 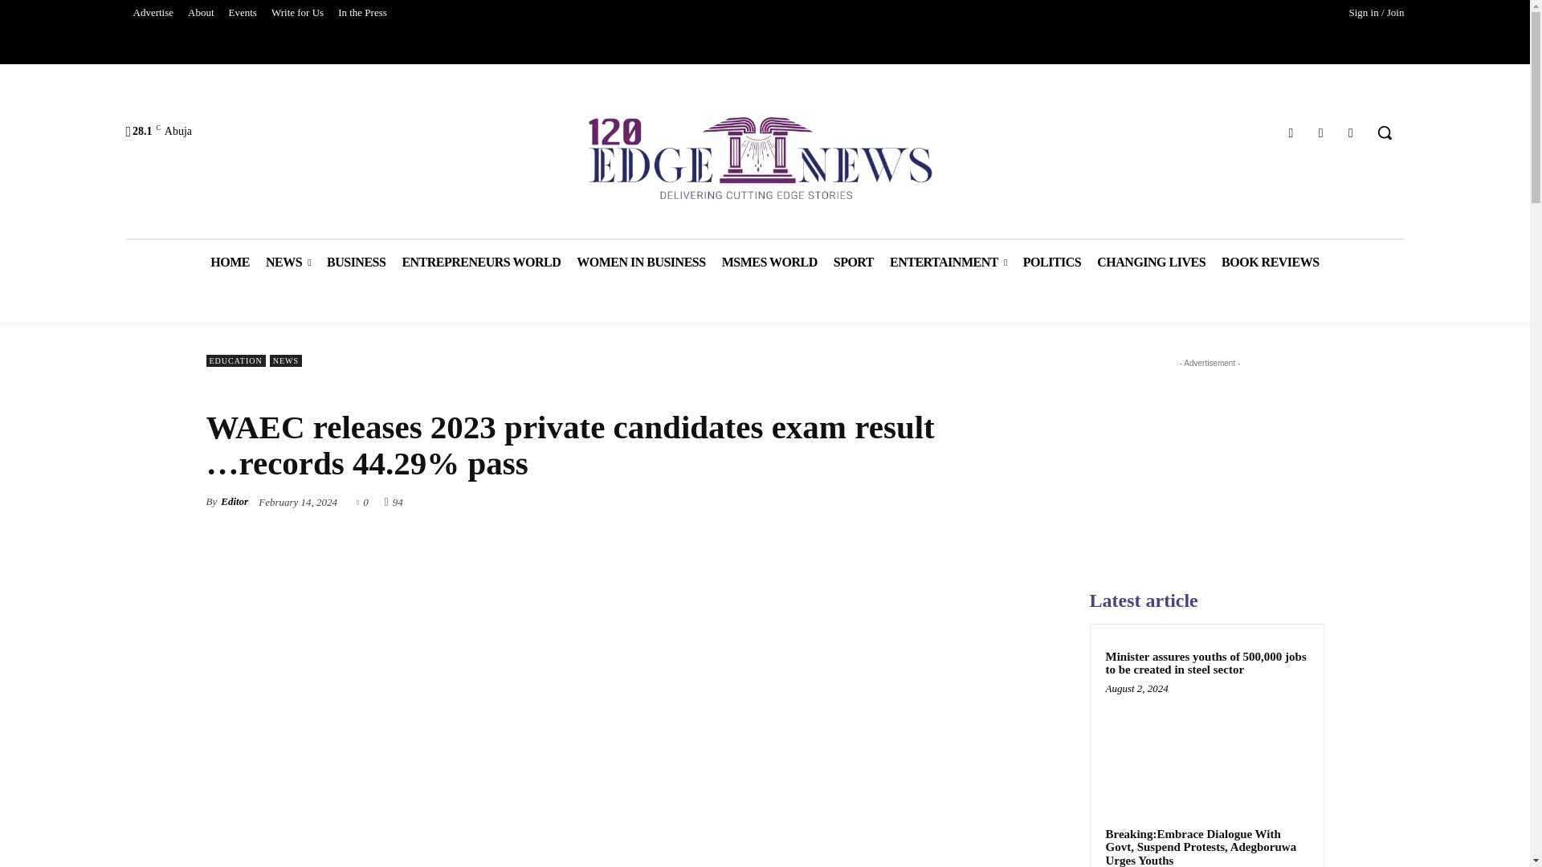 What do you see at coordinates (1320, 133) in the screenshot?
I see `Twitter` at bounding box center [1320, 133].